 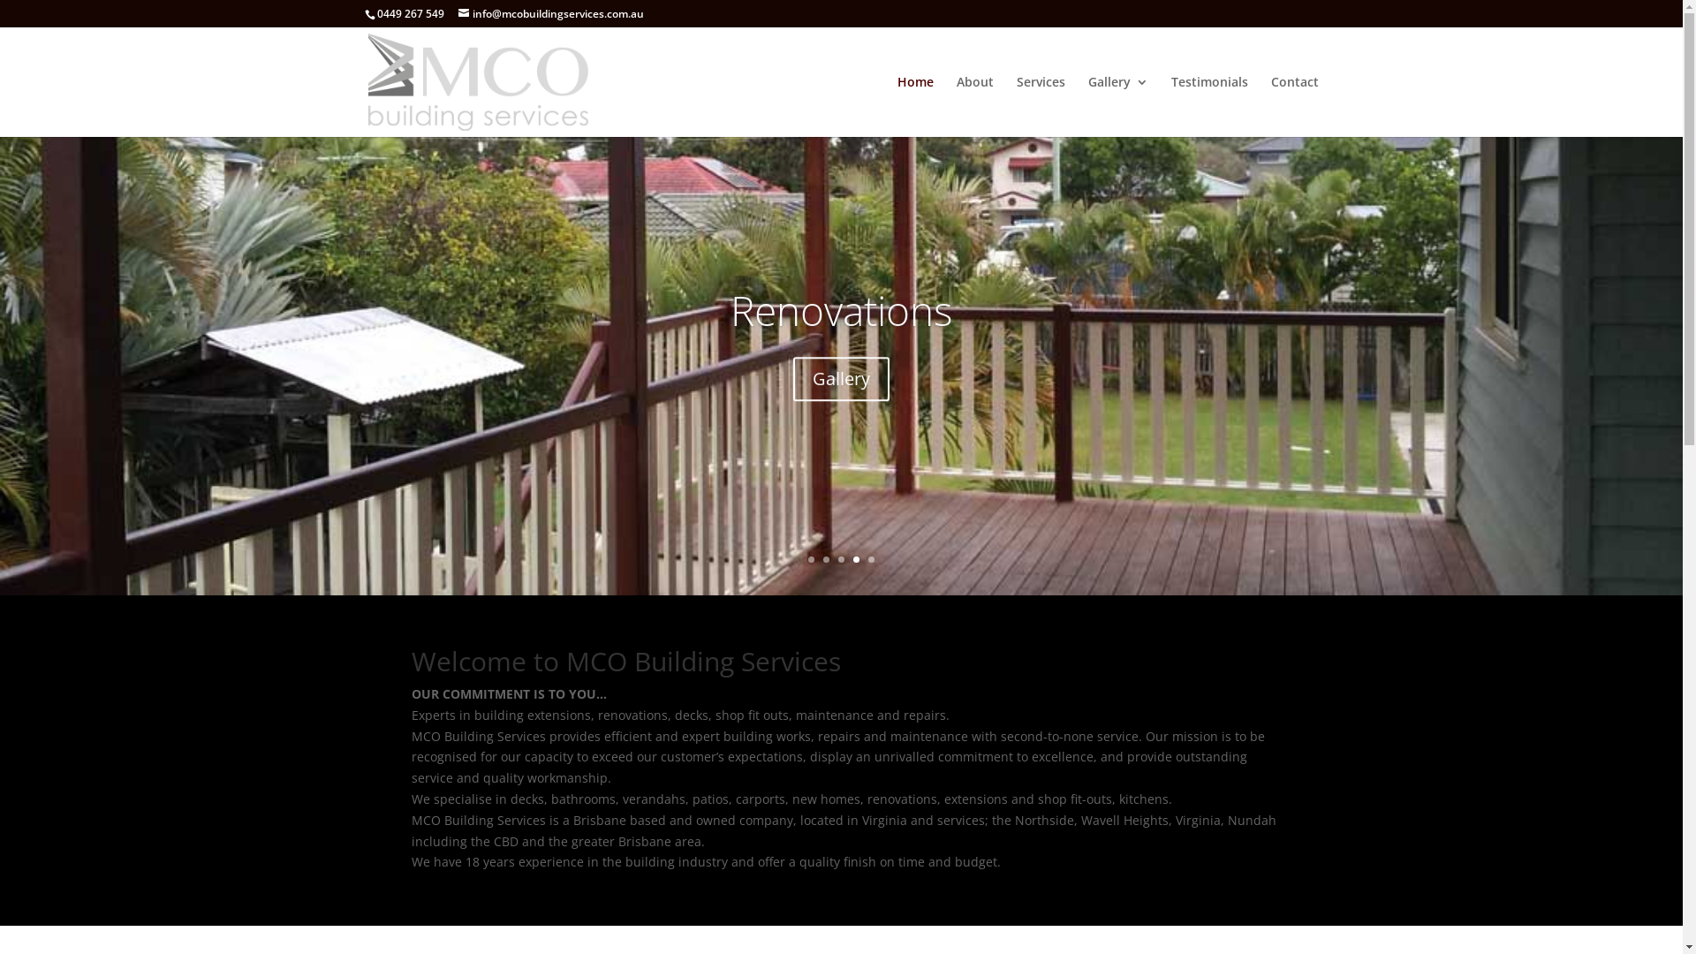 I want to click on 3, so click(x=841, y=560).